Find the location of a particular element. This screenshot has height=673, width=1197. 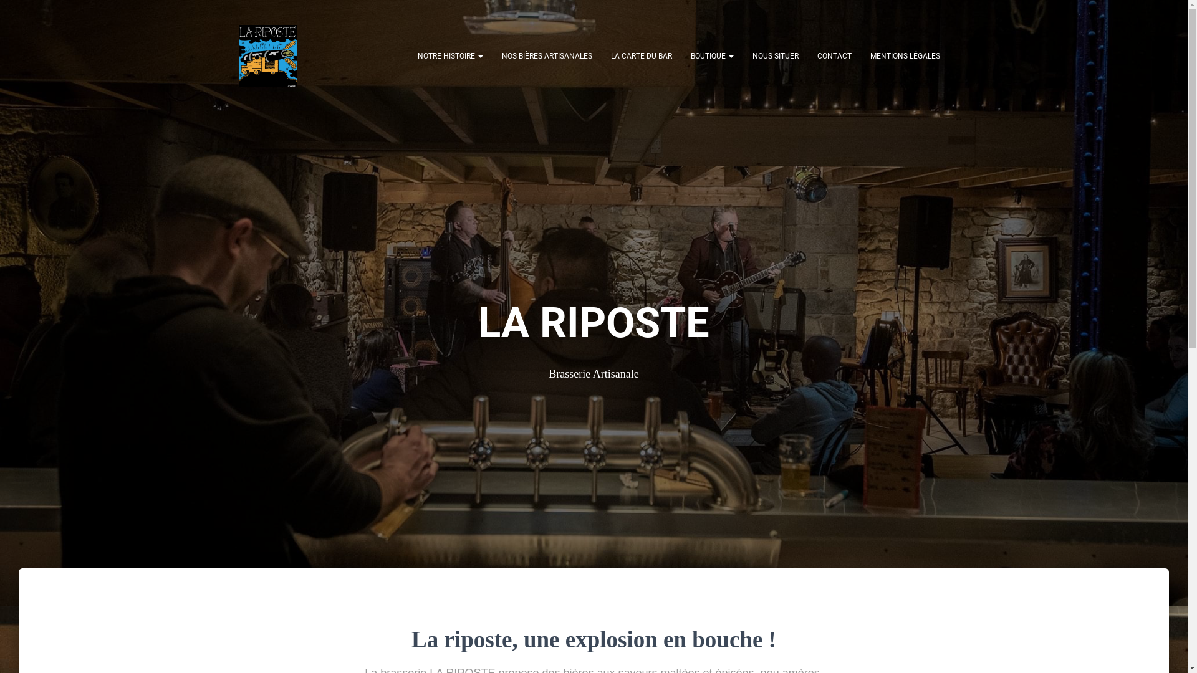

BOUTIQUE is located at coordinates (712, 56).